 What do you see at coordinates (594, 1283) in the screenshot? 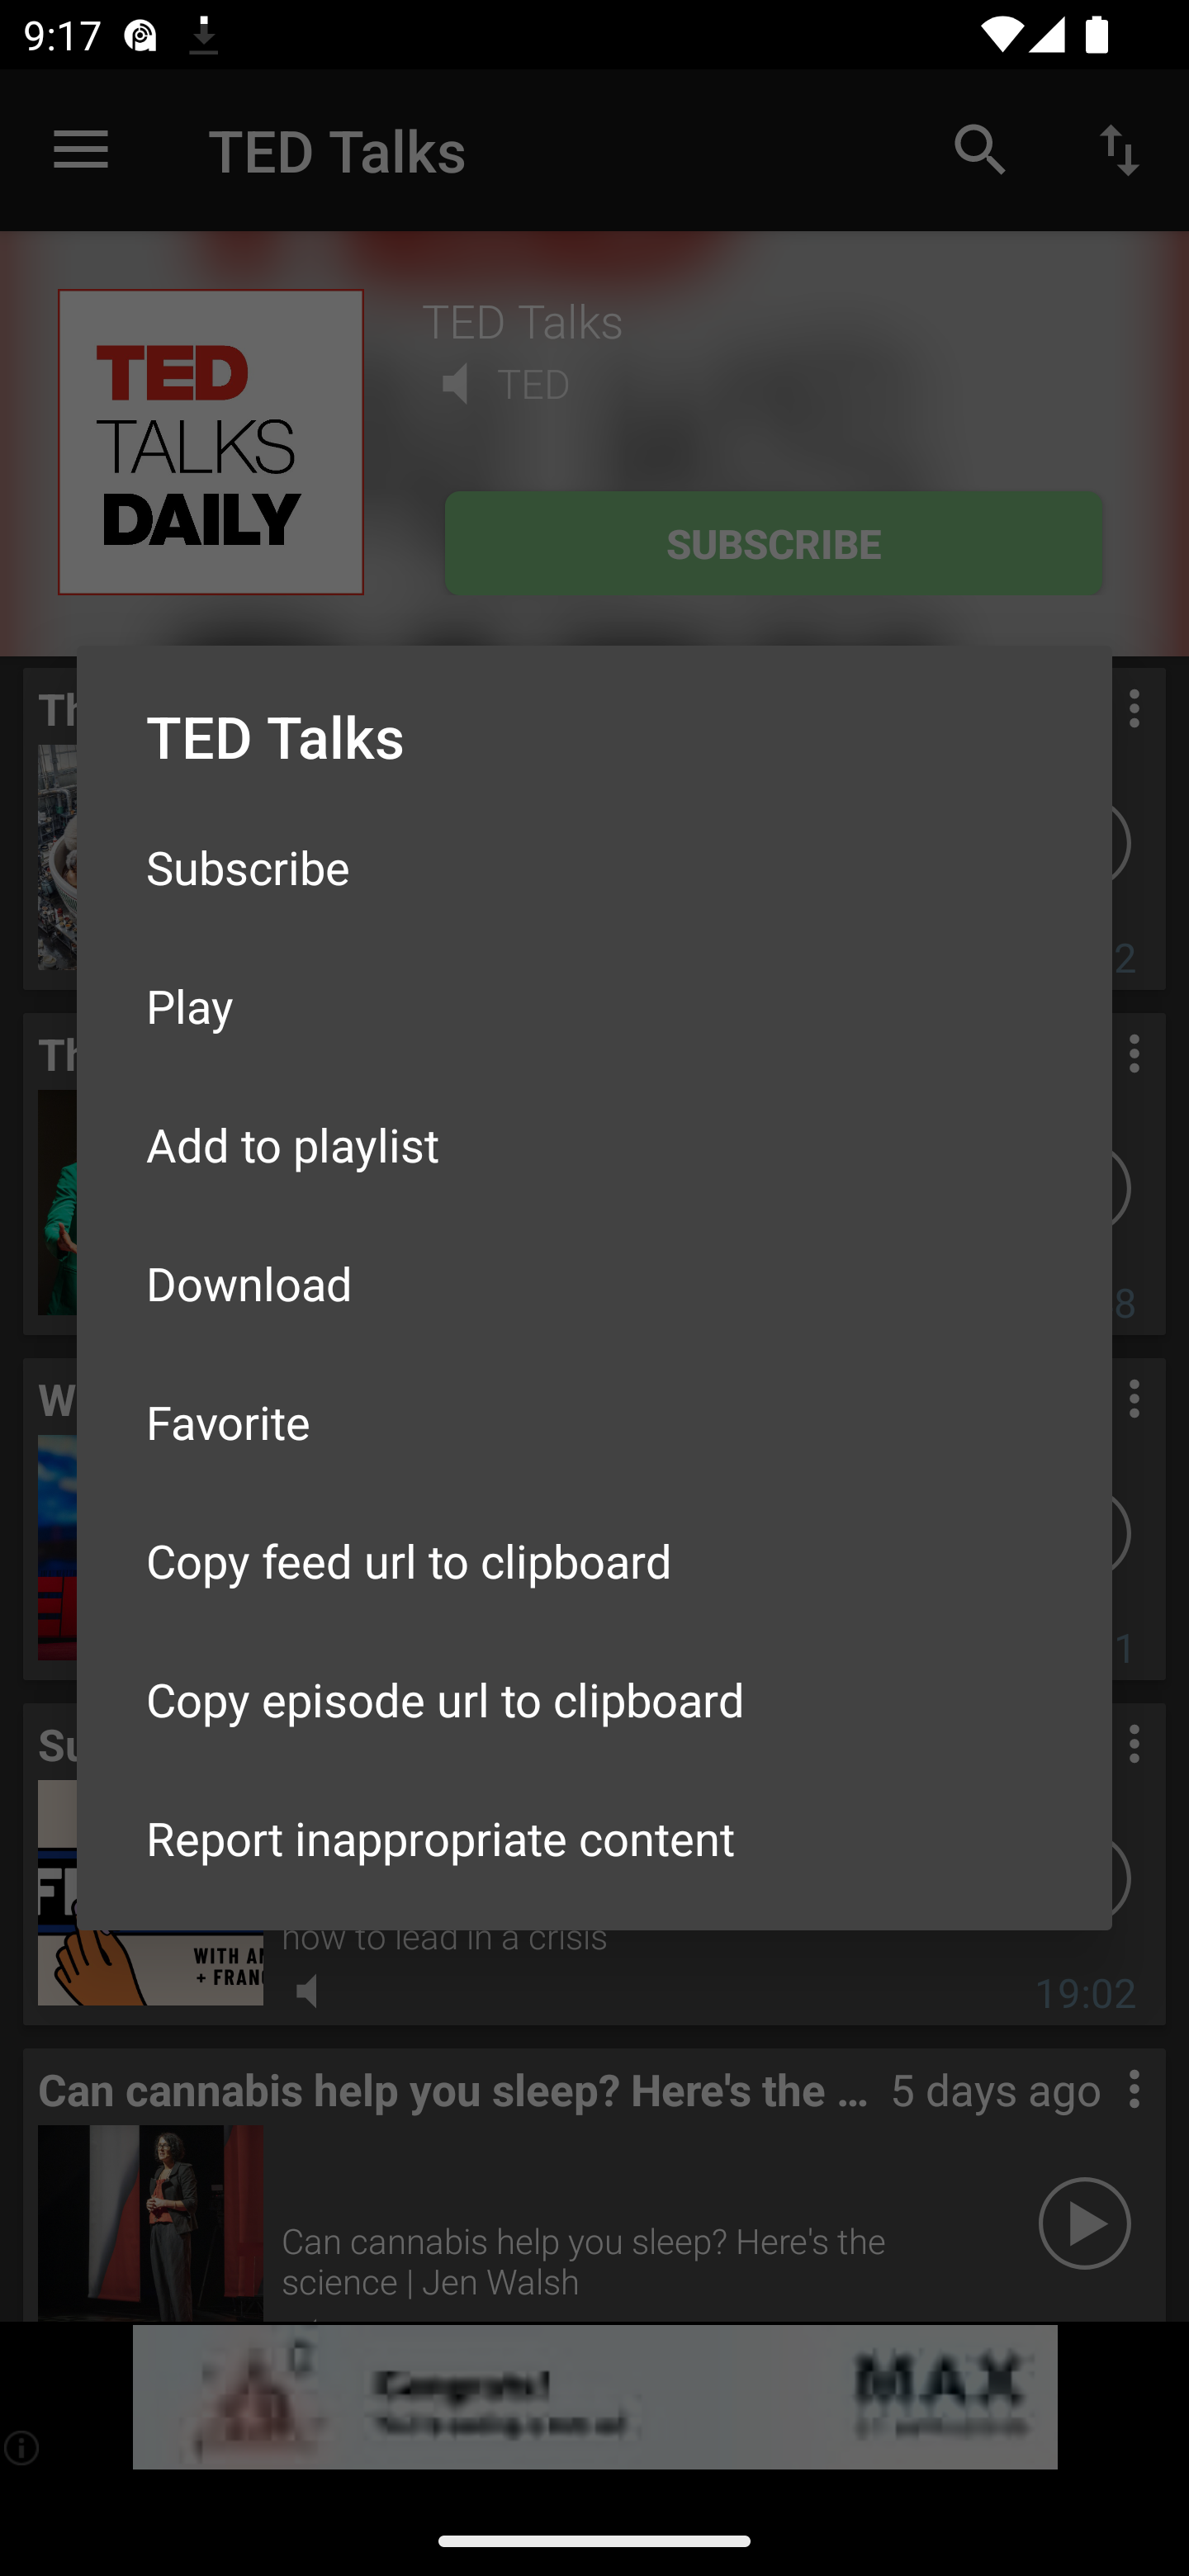
I see `Download` at bounding box center [594, 1283].